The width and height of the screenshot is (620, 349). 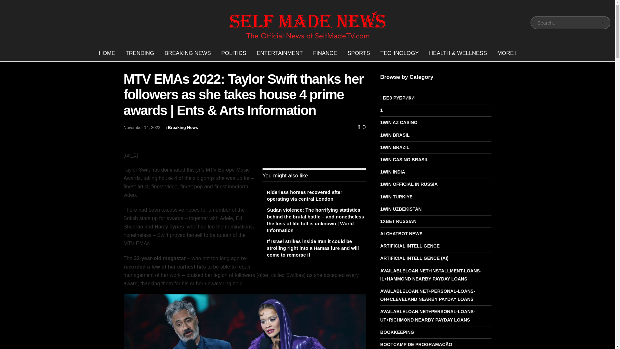 What do you see at coordinates (280, 53) in the screenshot?
I see `ENTERTAINMENT` at bounding box center [280, 53].